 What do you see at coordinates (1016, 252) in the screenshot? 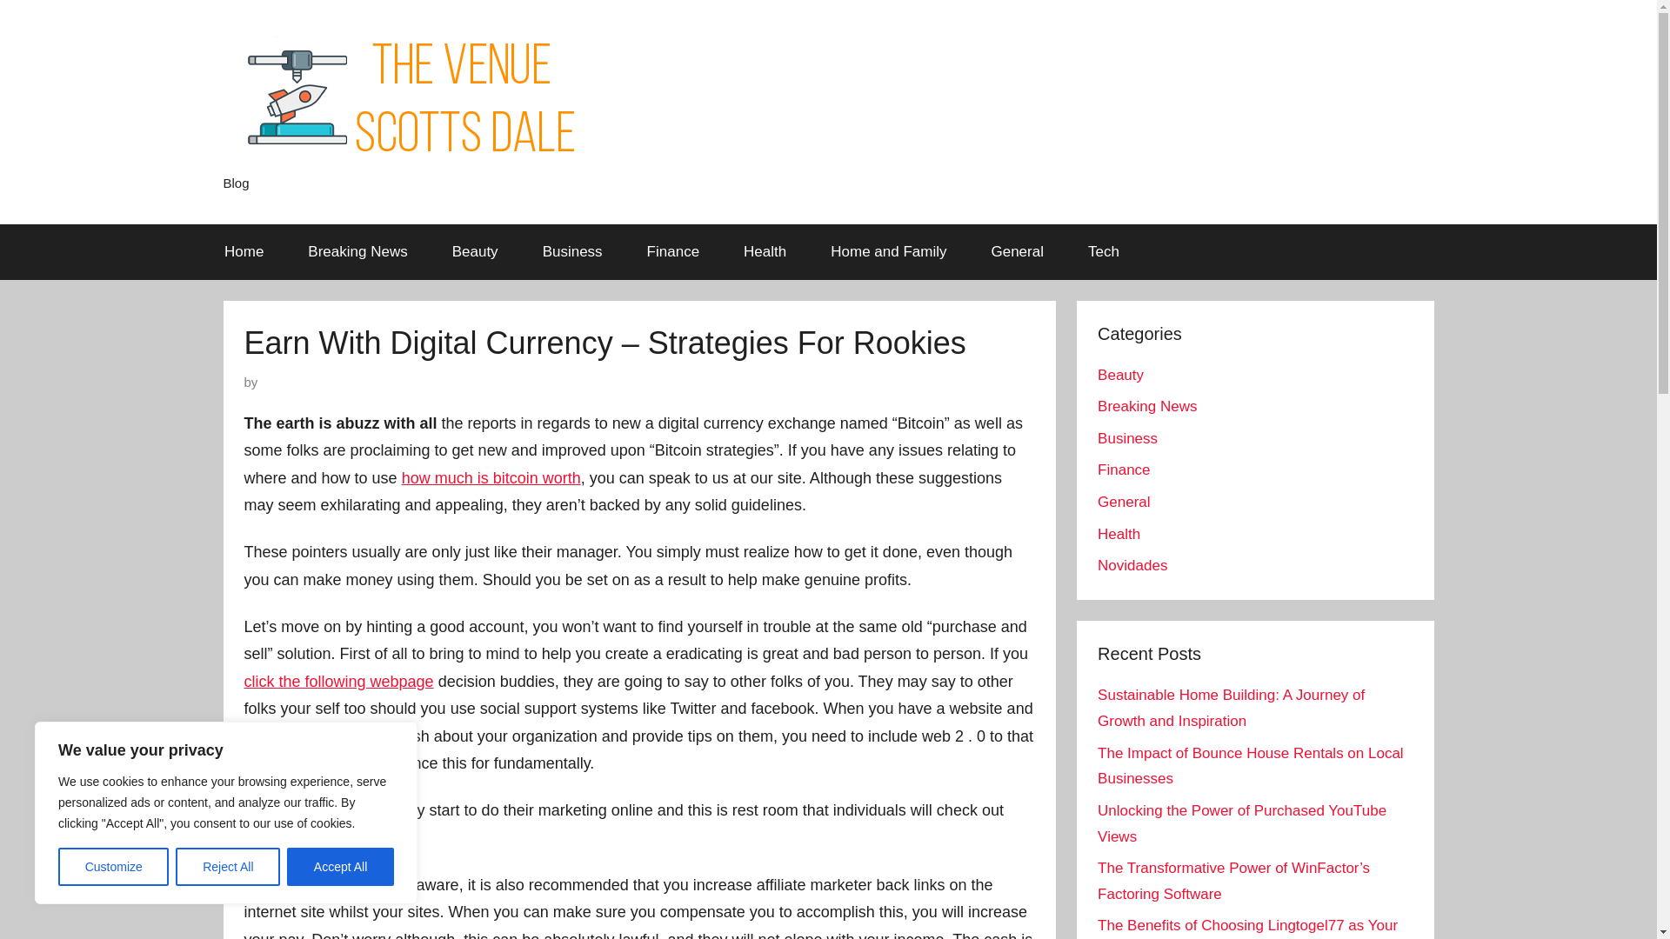
I see `General` at bounding box center [1016, 252].